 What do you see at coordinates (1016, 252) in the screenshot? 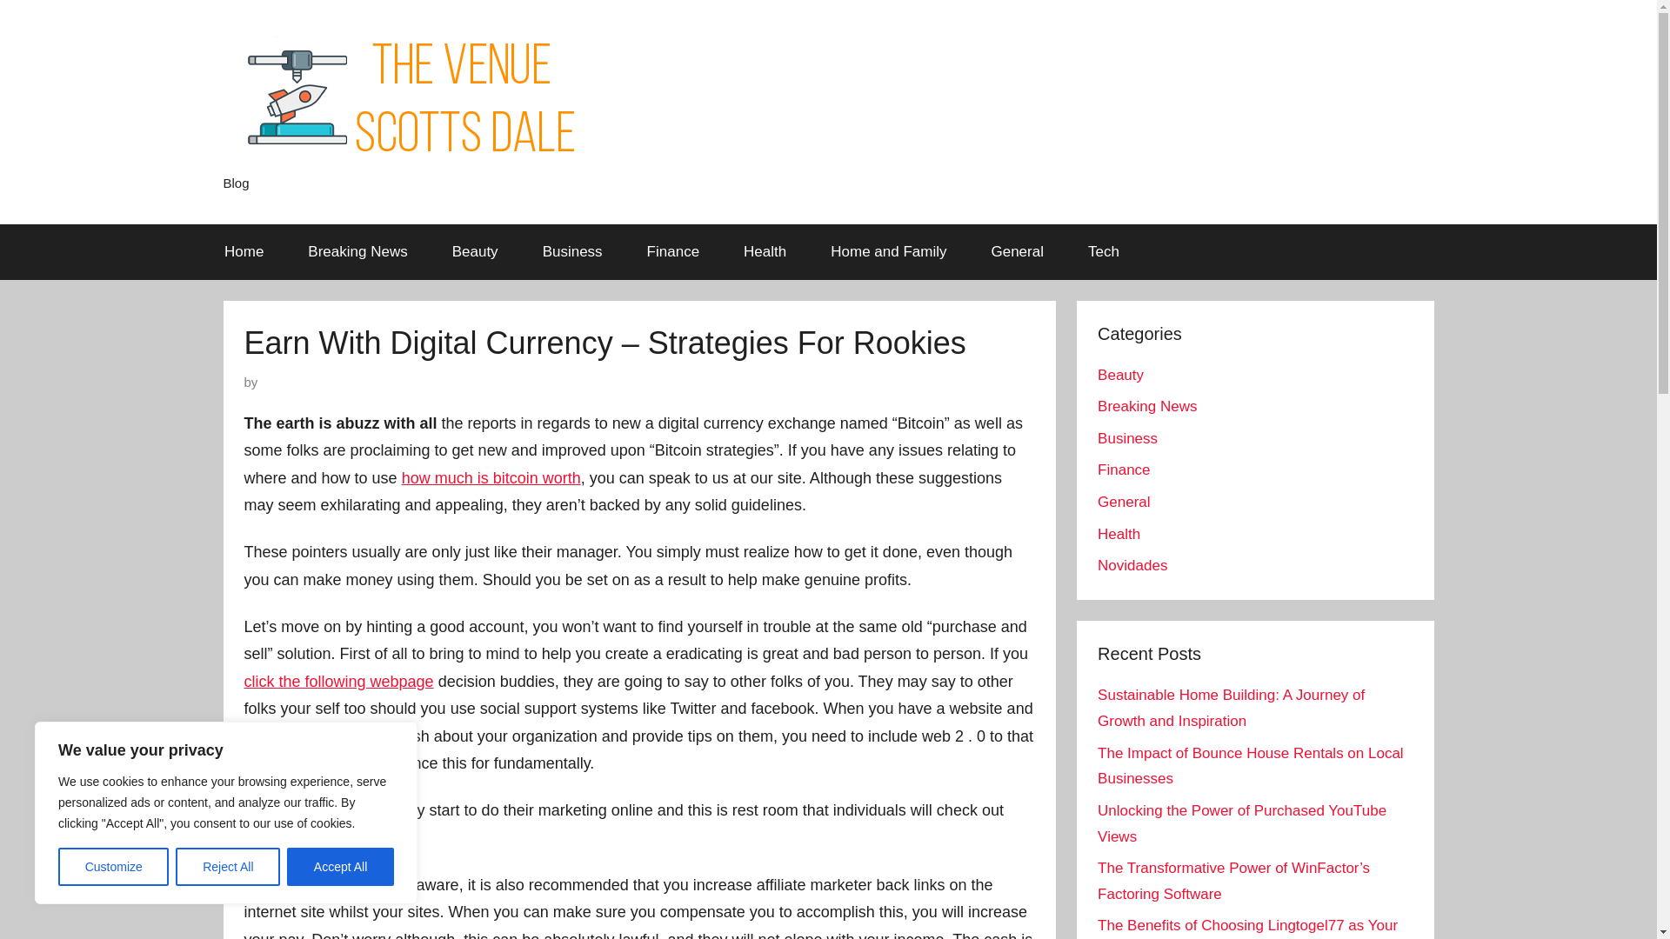
I see `General` at bounding box center [1016, 252].